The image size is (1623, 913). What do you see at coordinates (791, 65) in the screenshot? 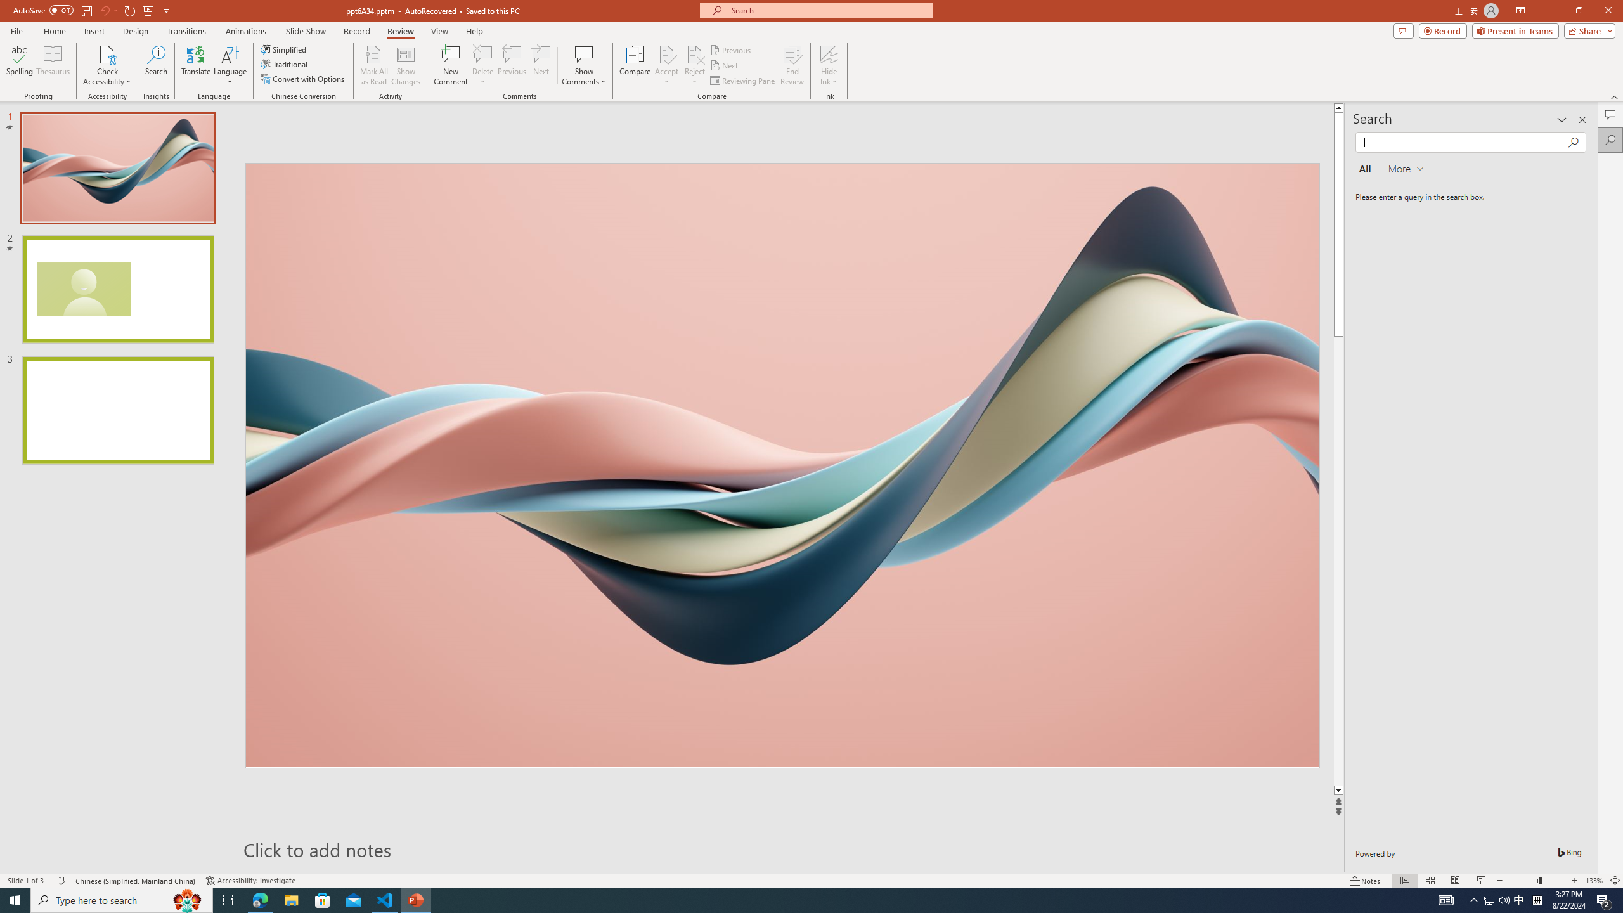
I see `End Review` at bounding box center [791, 65].